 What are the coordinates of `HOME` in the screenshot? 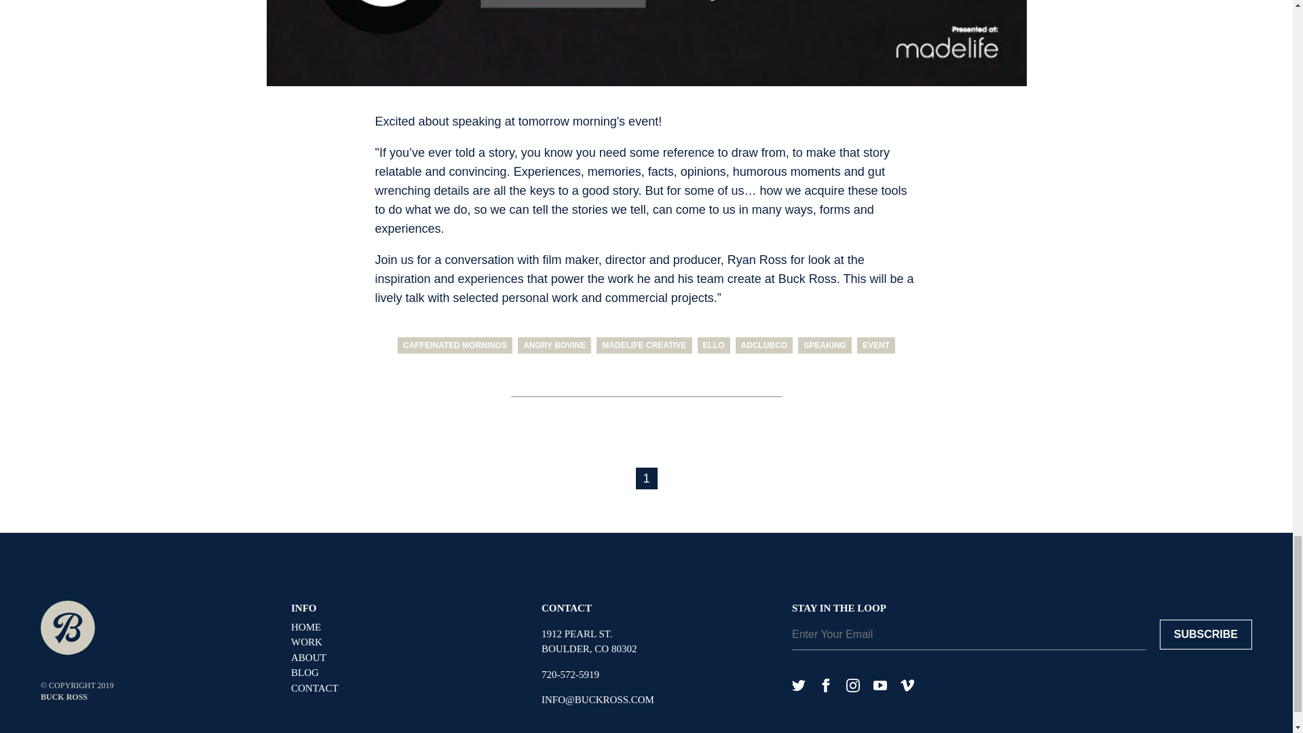 It's located at (406, 627).